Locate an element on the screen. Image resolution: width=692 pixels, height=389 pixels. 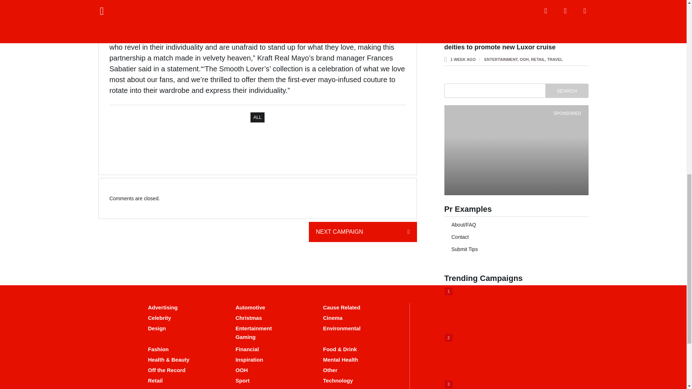
ALL is located at coordinates (257, 117).